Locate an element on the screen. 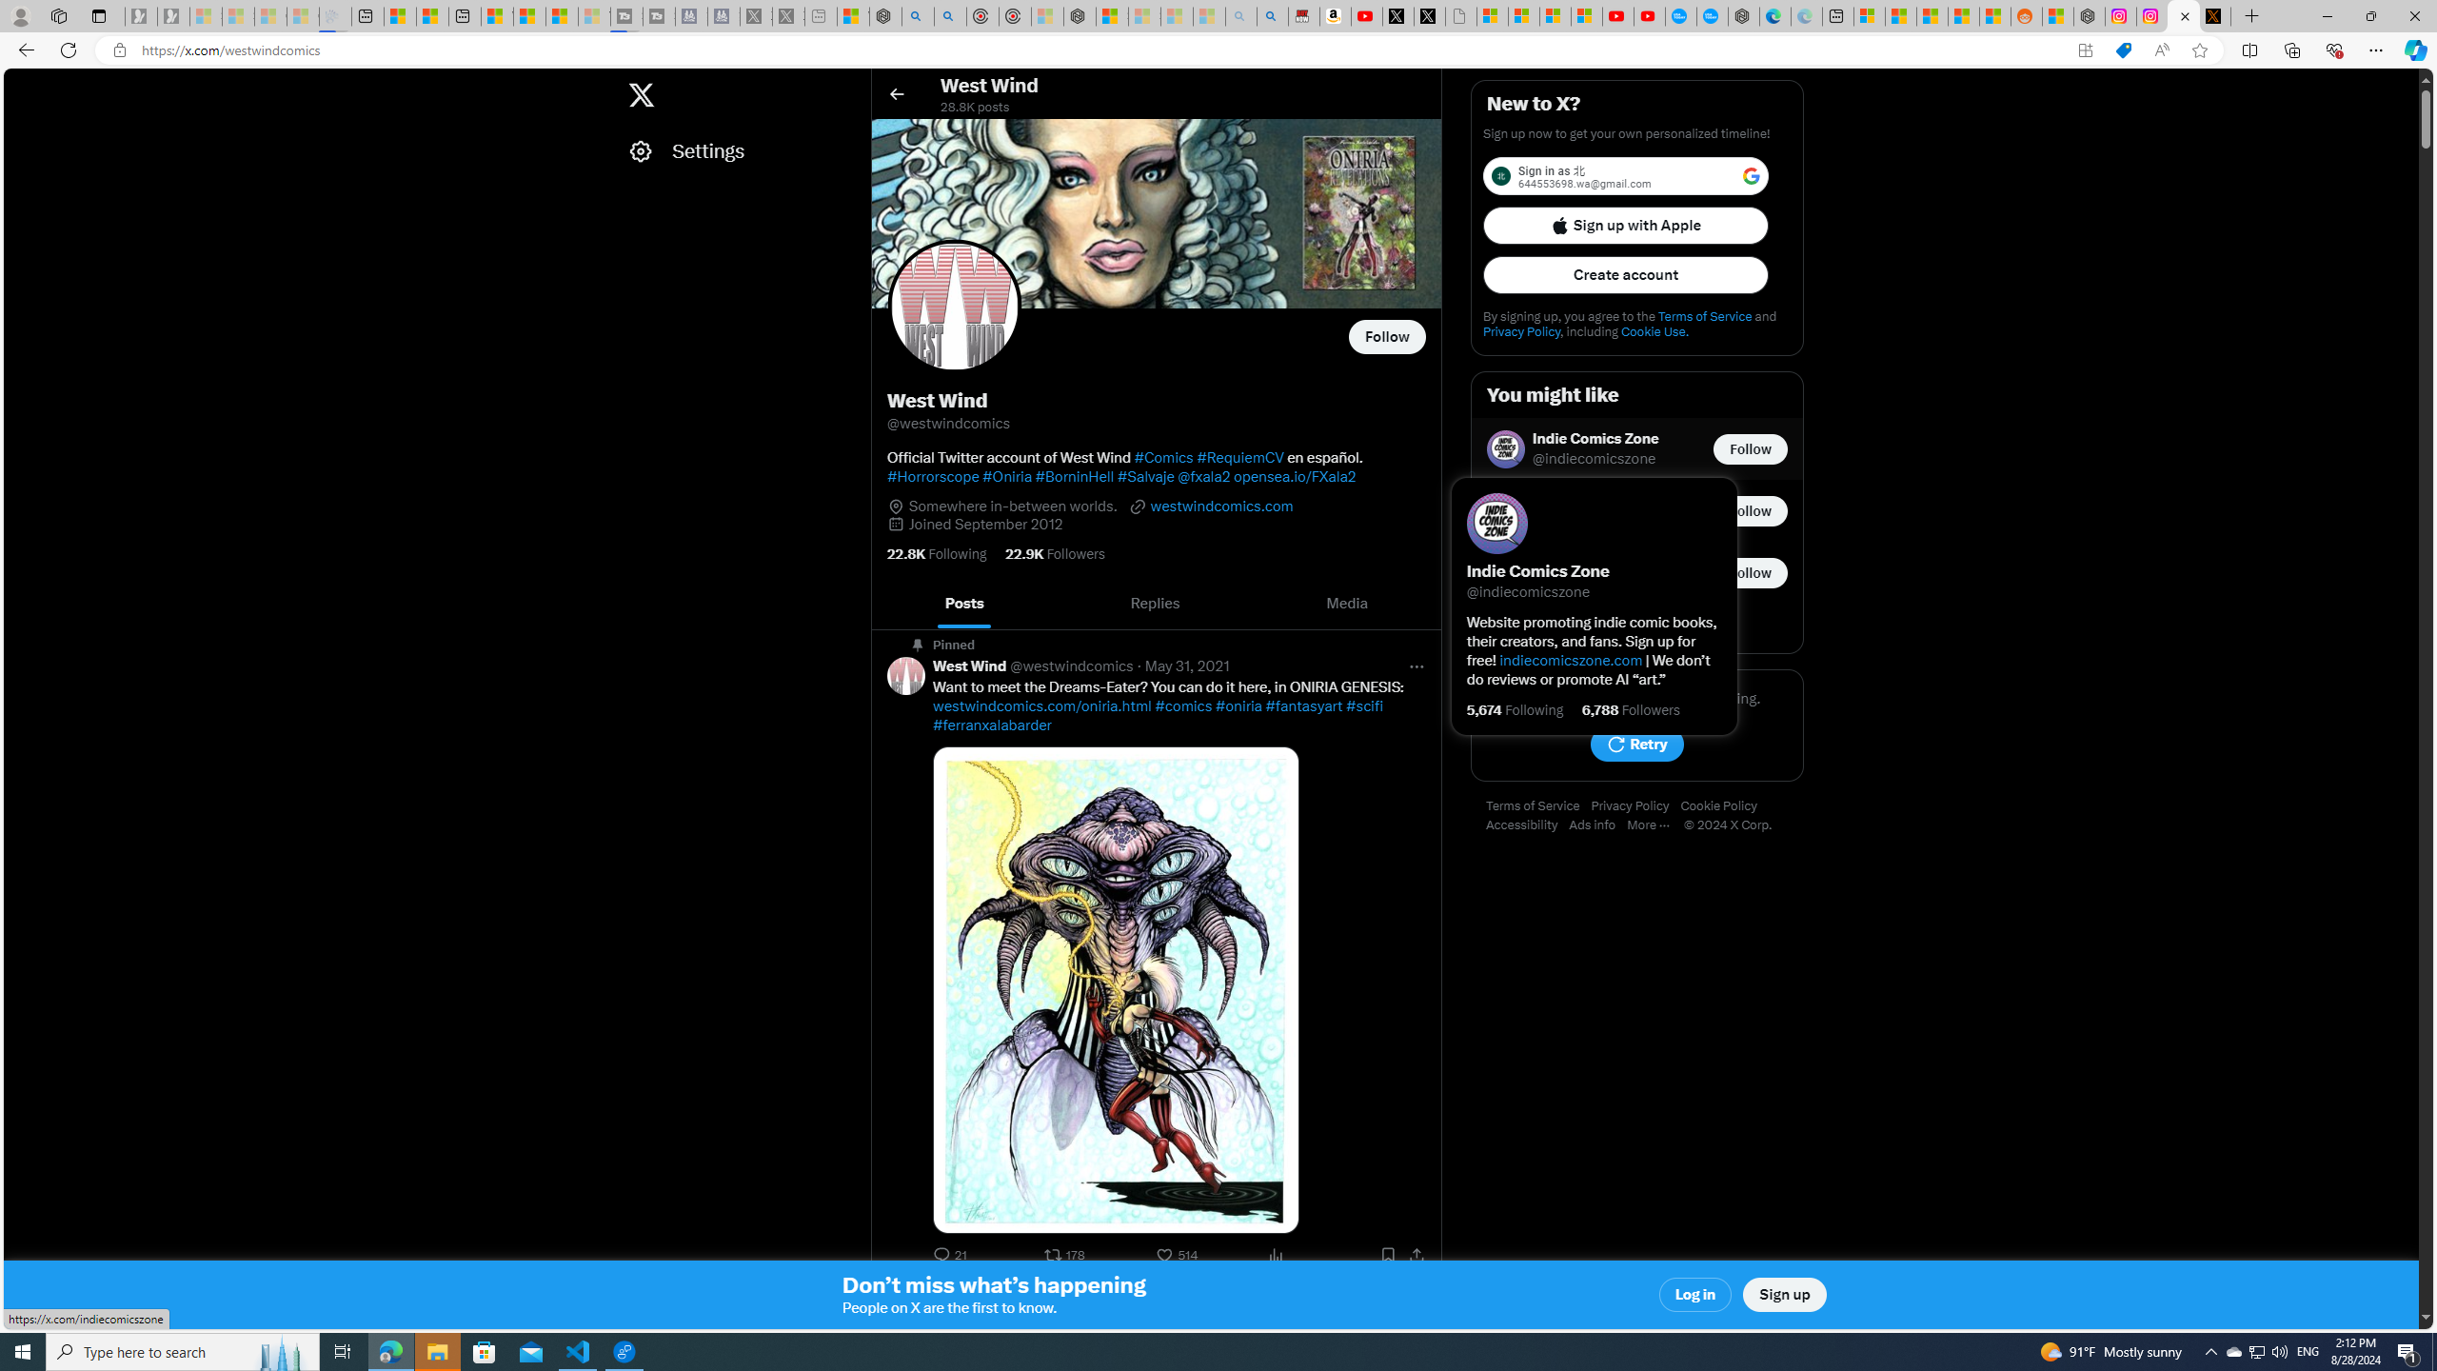 The width and height of the screenshot is (2437, 1371). @westwindcomics is located at coordinates (1070, 1298).